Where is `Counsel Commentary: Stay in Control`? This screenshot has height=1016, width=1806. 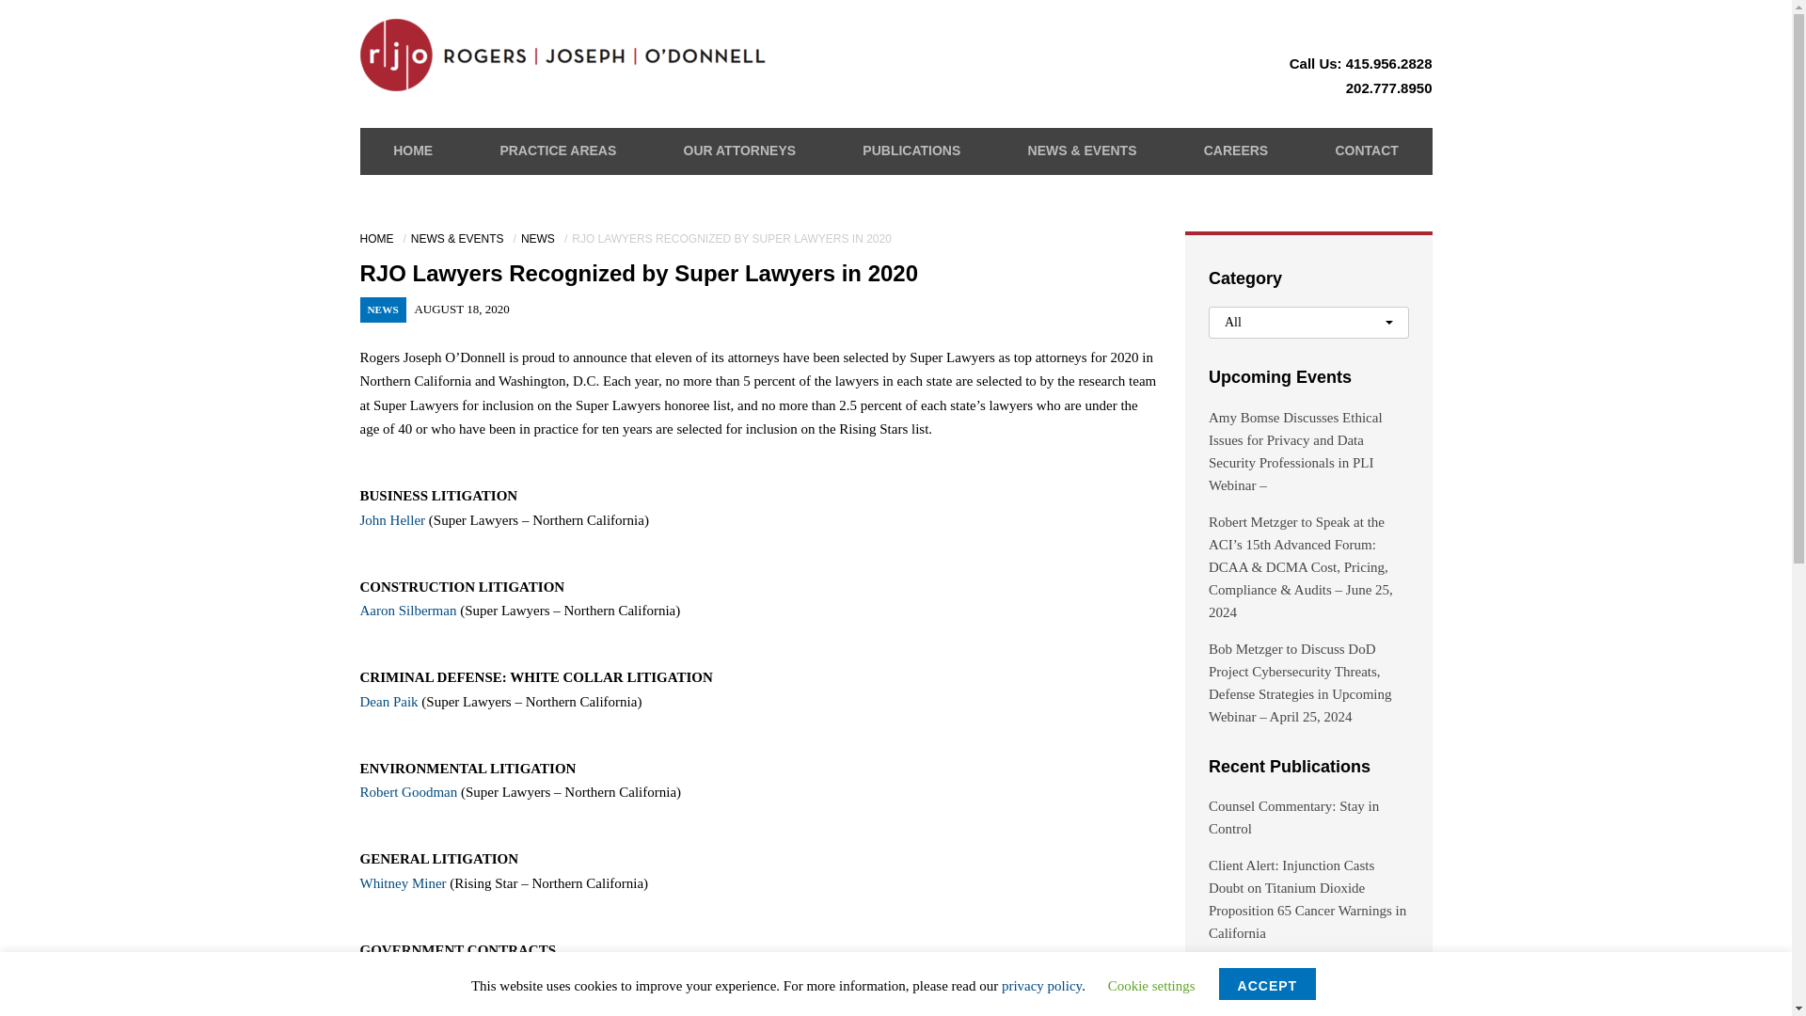
Counsel Commentary: Stay in Control is located at coordinates (1293, 817).